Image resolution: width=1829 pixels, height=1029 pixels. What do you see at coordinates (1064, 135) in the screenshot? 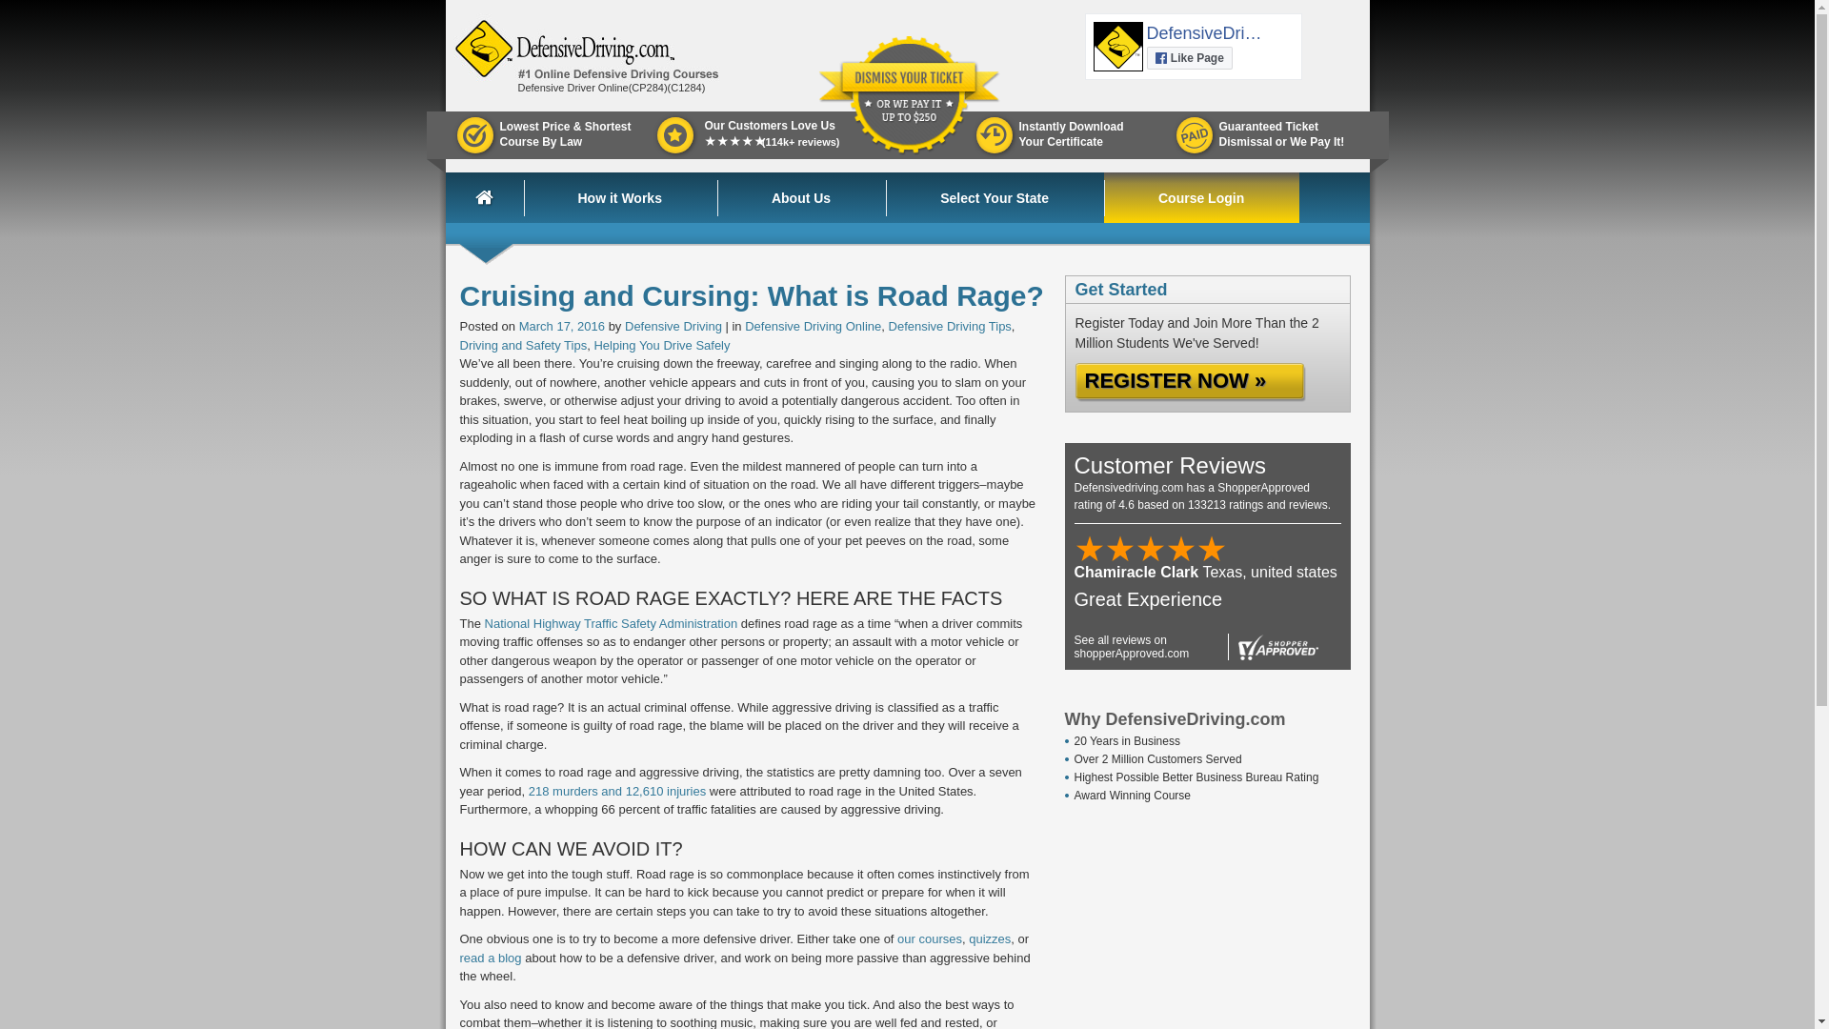
I see `Guaranteed Ticket Dismissal or We Pay It!` at bounding box center [1064, 135].